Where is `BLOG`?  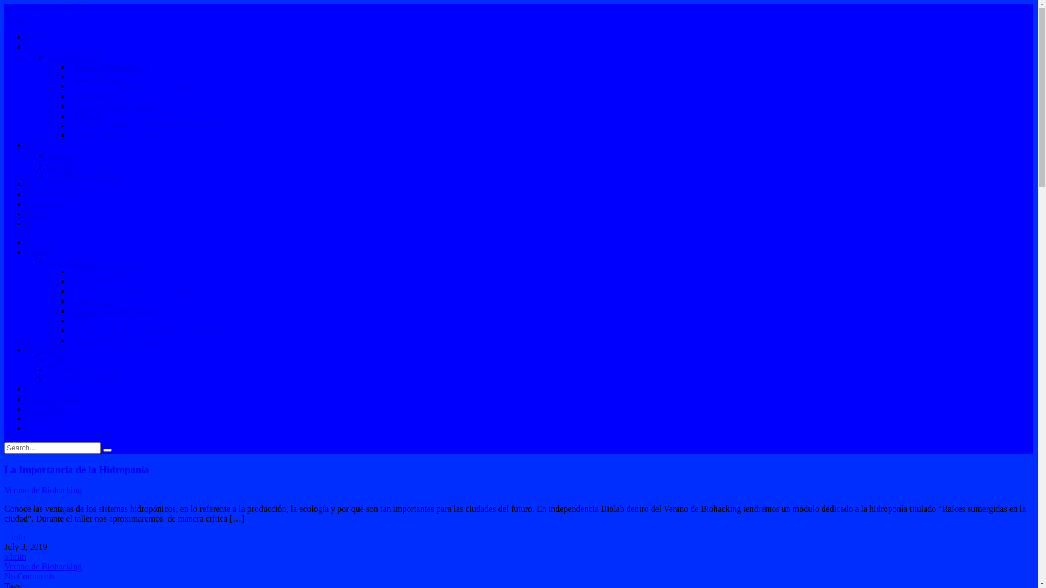 BLOG is located at coordinates (38, 418).